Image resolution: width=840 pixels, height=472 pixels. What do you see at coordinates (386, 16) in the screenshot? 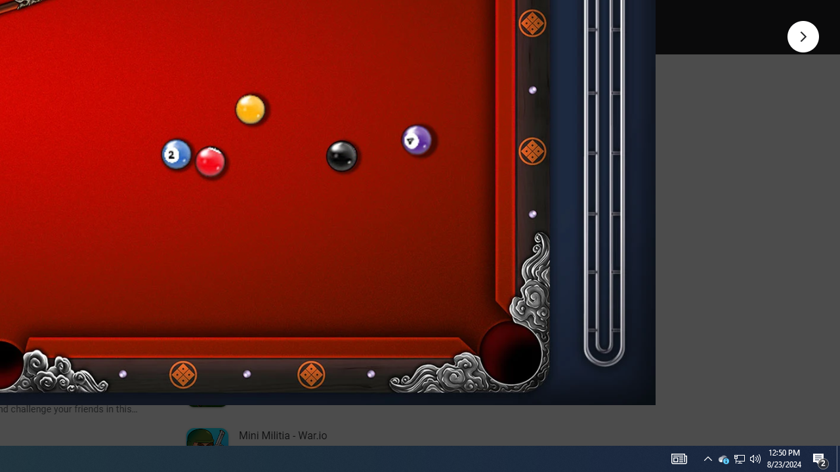
I see `Play trailer` at bounding box center [386, 16].